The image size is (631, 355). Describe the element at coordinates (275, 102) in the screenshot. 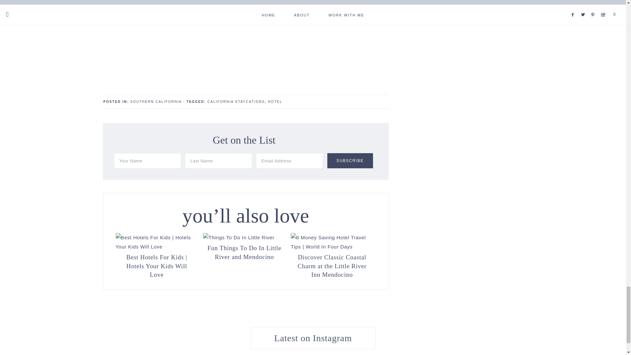

I see `HOTEL` at that location.